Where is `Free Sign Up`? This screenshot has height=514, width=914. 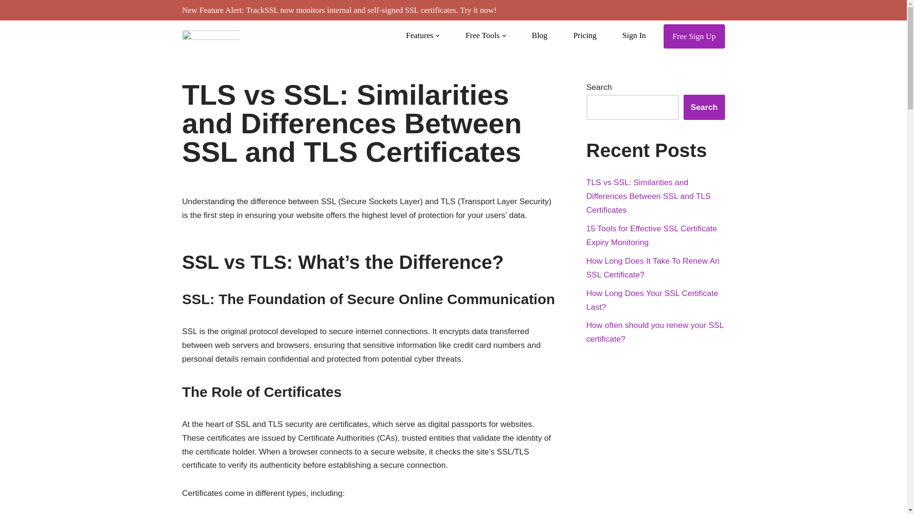 Free Sign Up is located at coordinates (694, 36).